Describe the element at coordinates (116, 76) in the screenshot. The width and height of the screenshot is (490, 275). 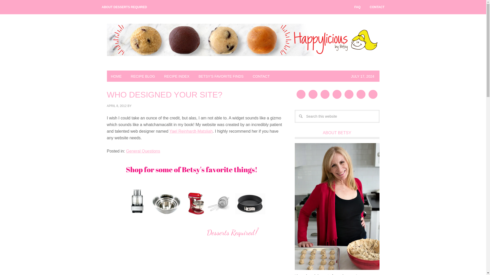
I see `HOME` at that location.